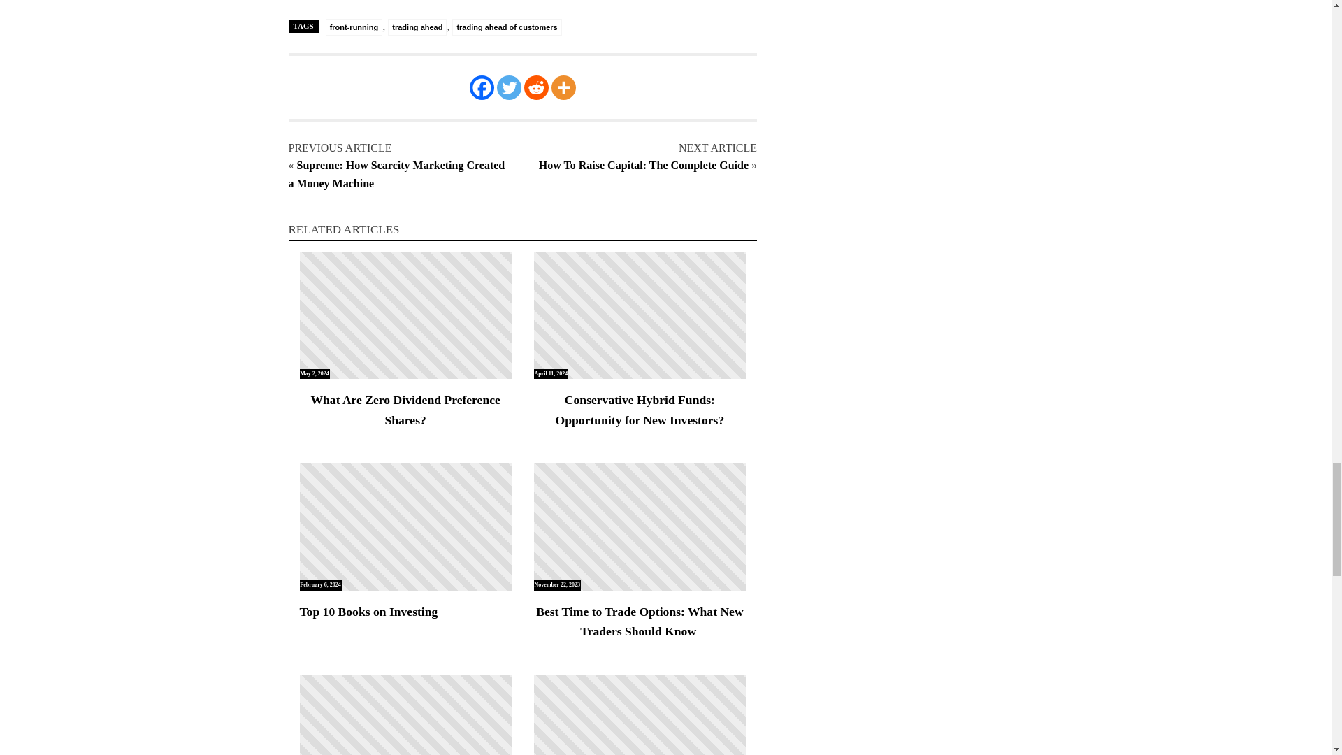 Image resolution: width=1342 pixels, height=755 pixels. I want to click on October 23, 2023, so click(405, 714).